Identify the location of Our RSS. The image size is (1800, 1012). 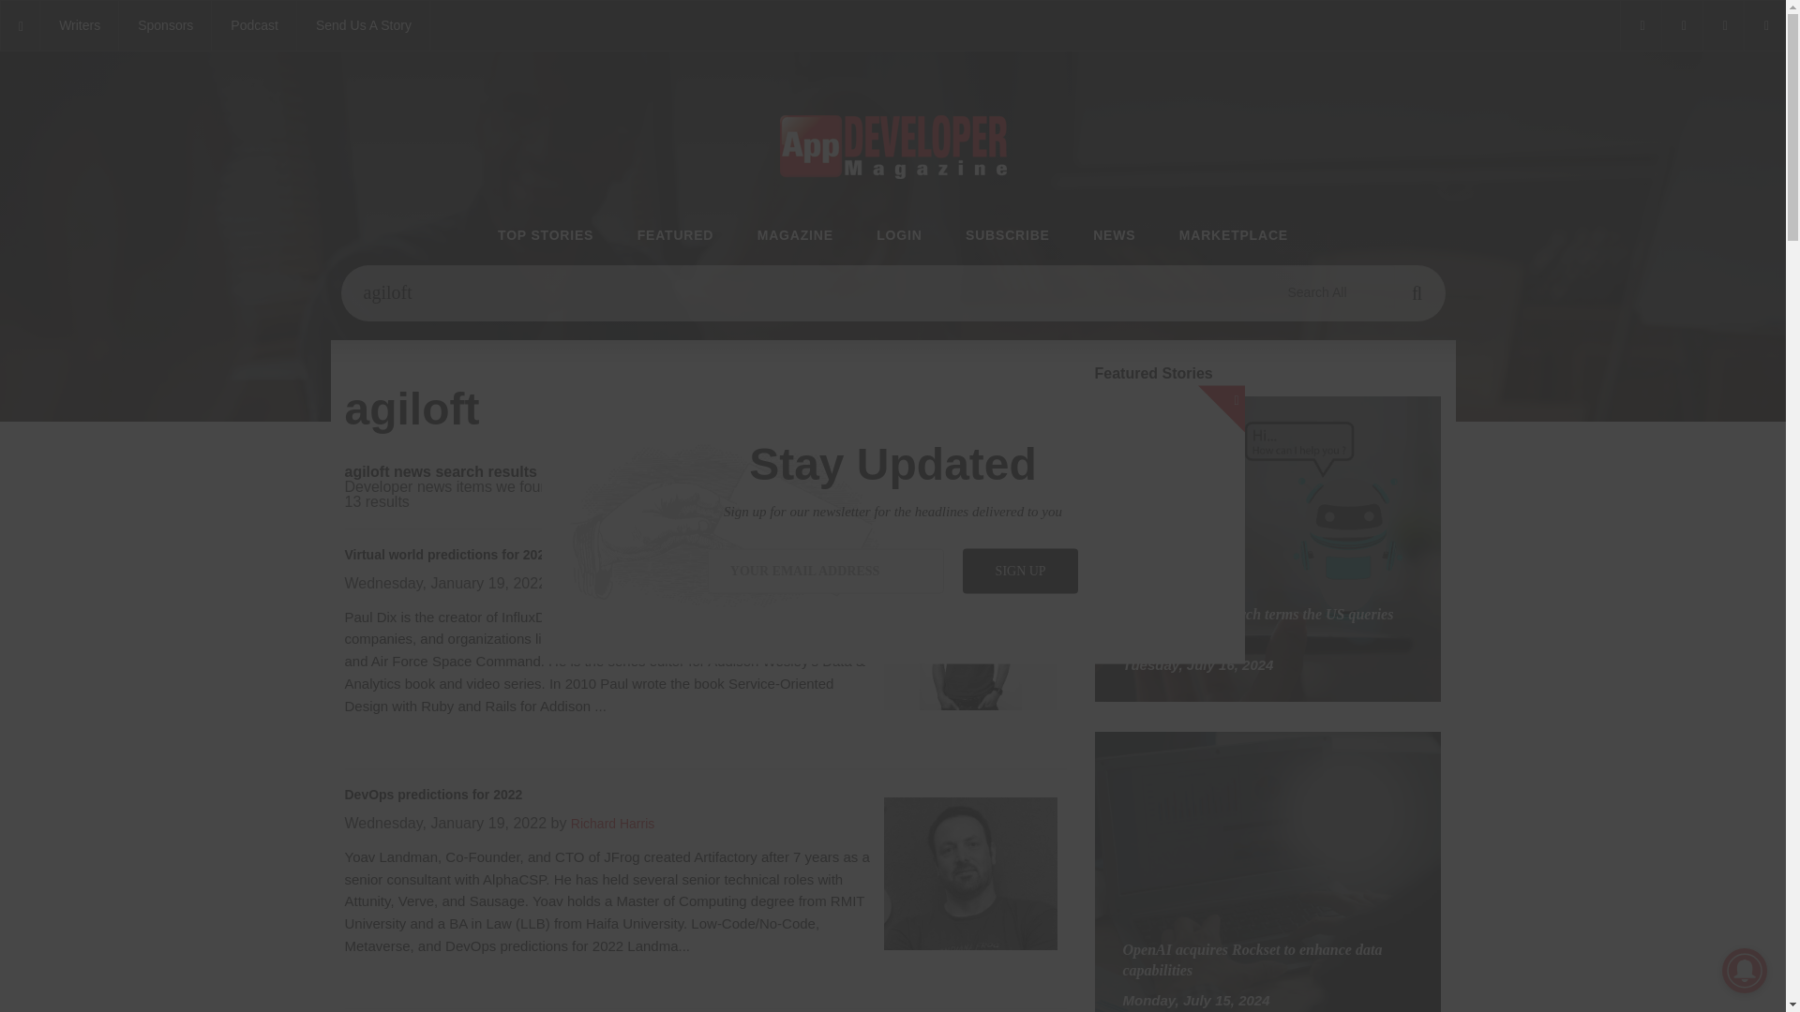
(1764, 26).